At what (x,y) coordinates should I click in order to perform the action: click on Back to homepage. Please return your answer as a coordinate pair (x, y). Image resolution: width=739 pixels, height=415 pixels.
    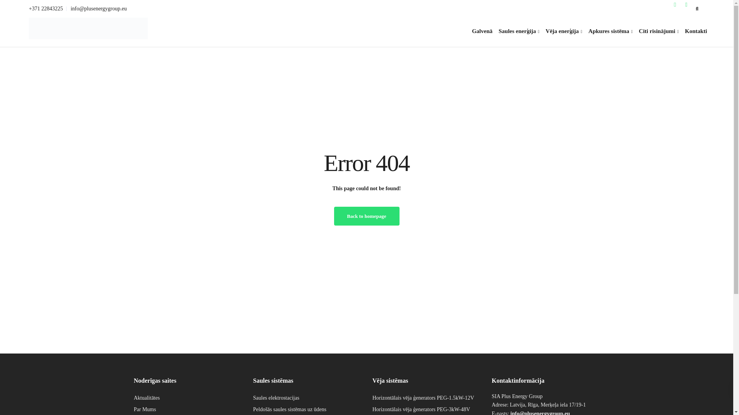
    Looking at the image, I should click on (366, 216).